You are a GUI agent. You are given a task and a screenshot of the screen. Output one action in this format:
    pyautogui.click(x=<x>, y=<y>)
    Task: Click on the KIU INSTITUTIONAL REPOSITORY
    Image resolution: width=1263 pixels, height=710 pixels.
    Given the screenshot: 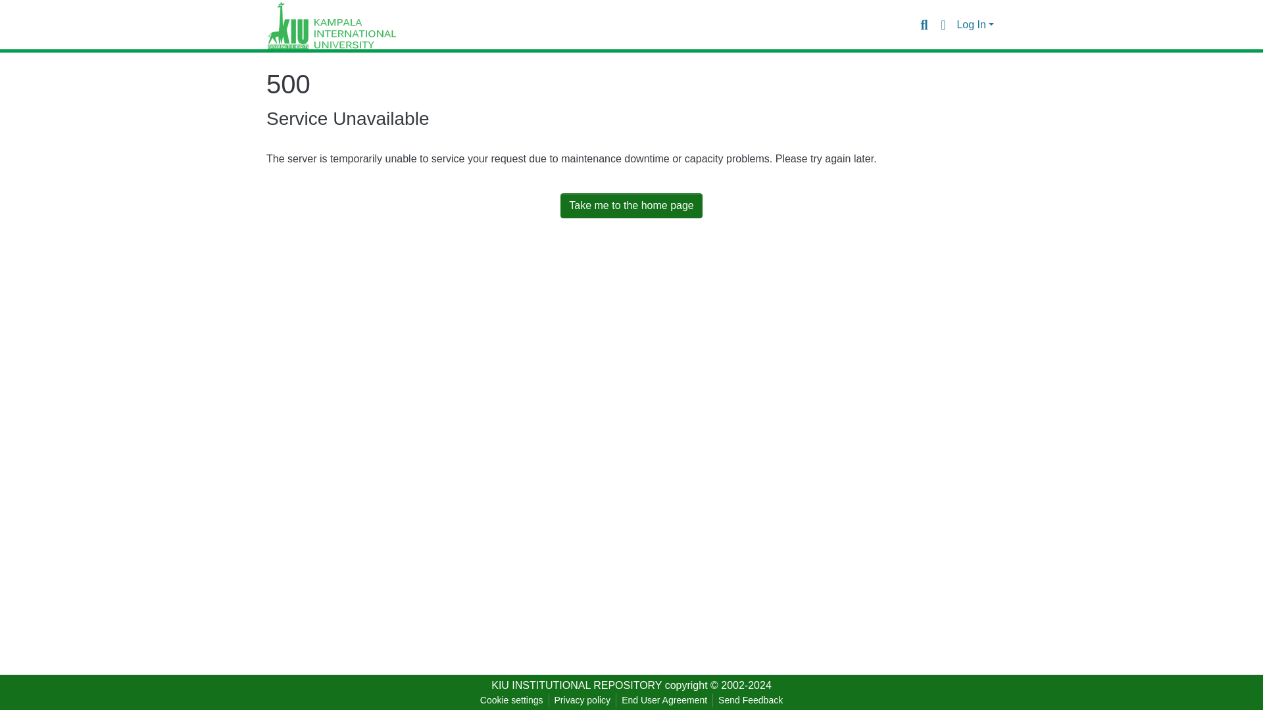 What is the action you would take?
    pyautogui.click(x=576, y=685)
    